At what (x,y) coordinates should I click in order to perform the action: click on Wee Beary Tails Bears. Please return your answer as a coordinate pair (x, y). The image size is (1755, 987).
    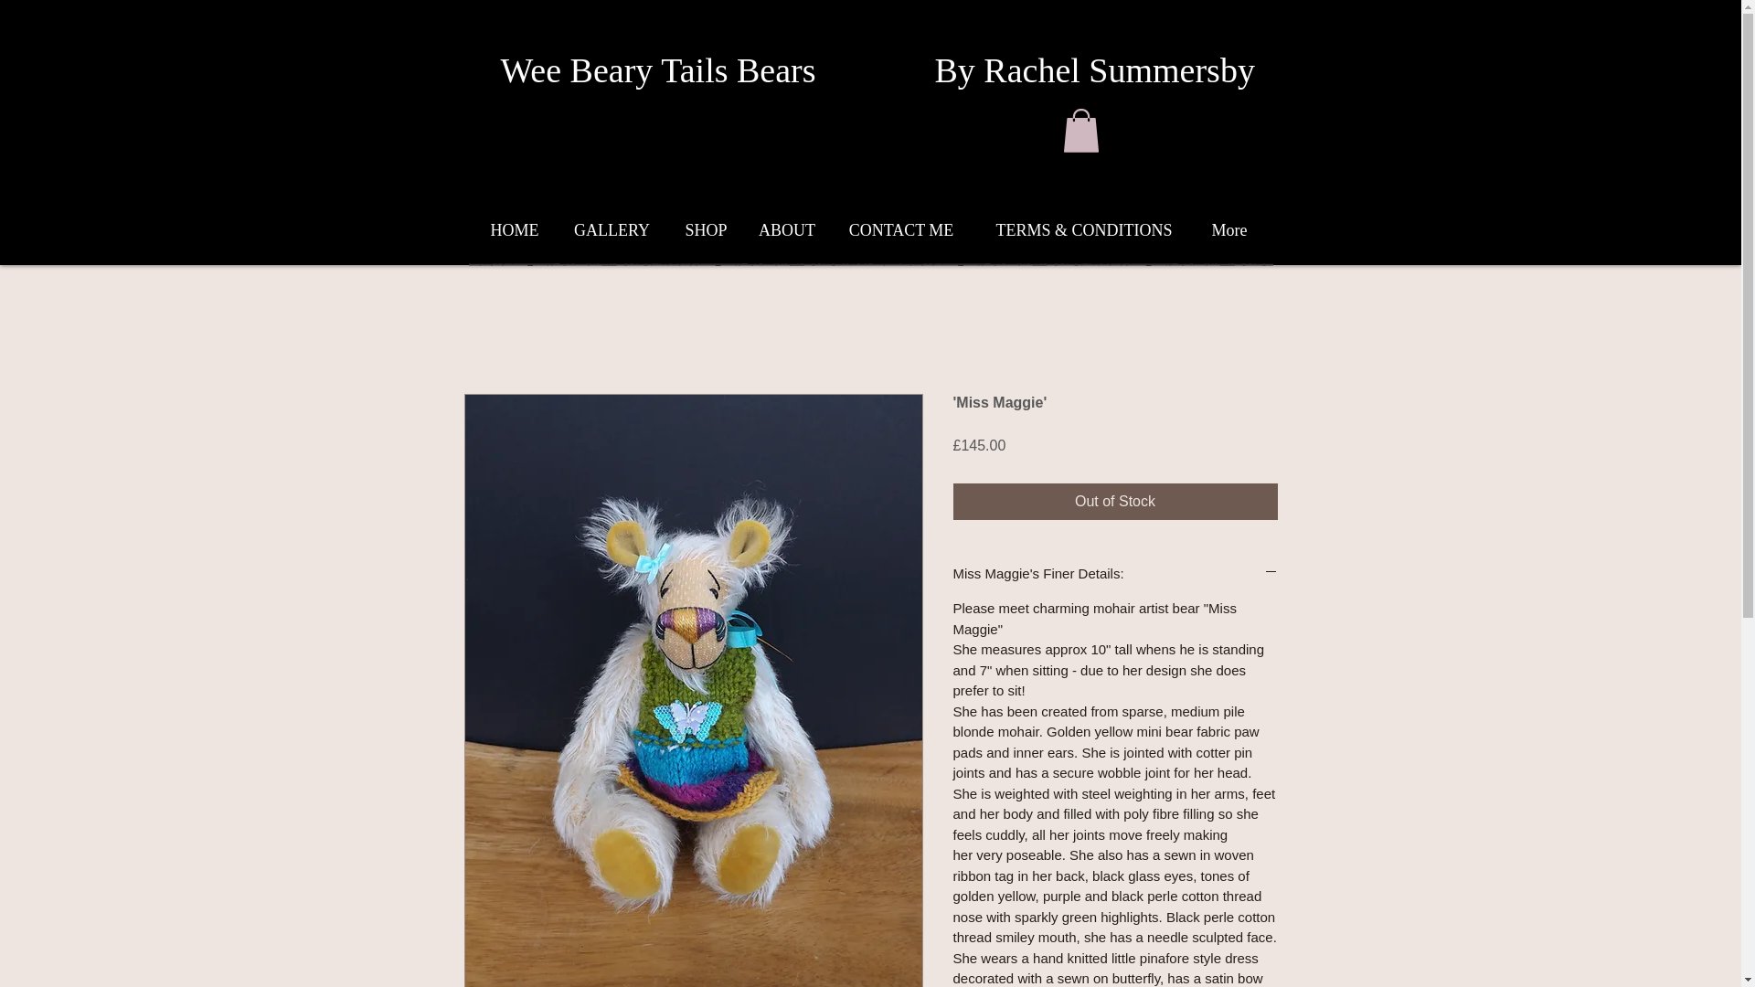
    Looking at the image, I should click on (658, 70).